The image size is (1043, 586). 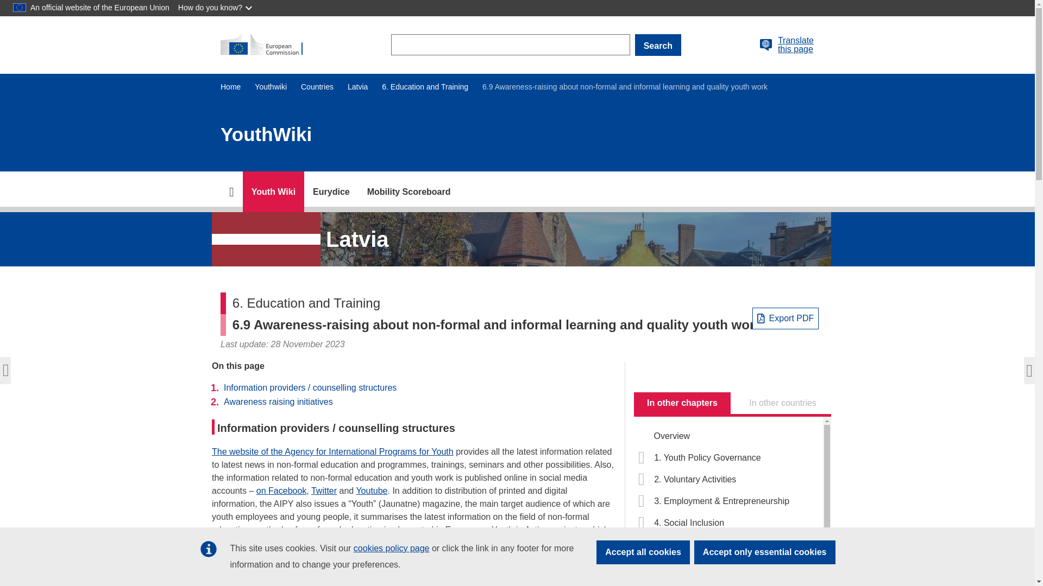 I want to click on Accept all cookies, so click(x=643, y=552).